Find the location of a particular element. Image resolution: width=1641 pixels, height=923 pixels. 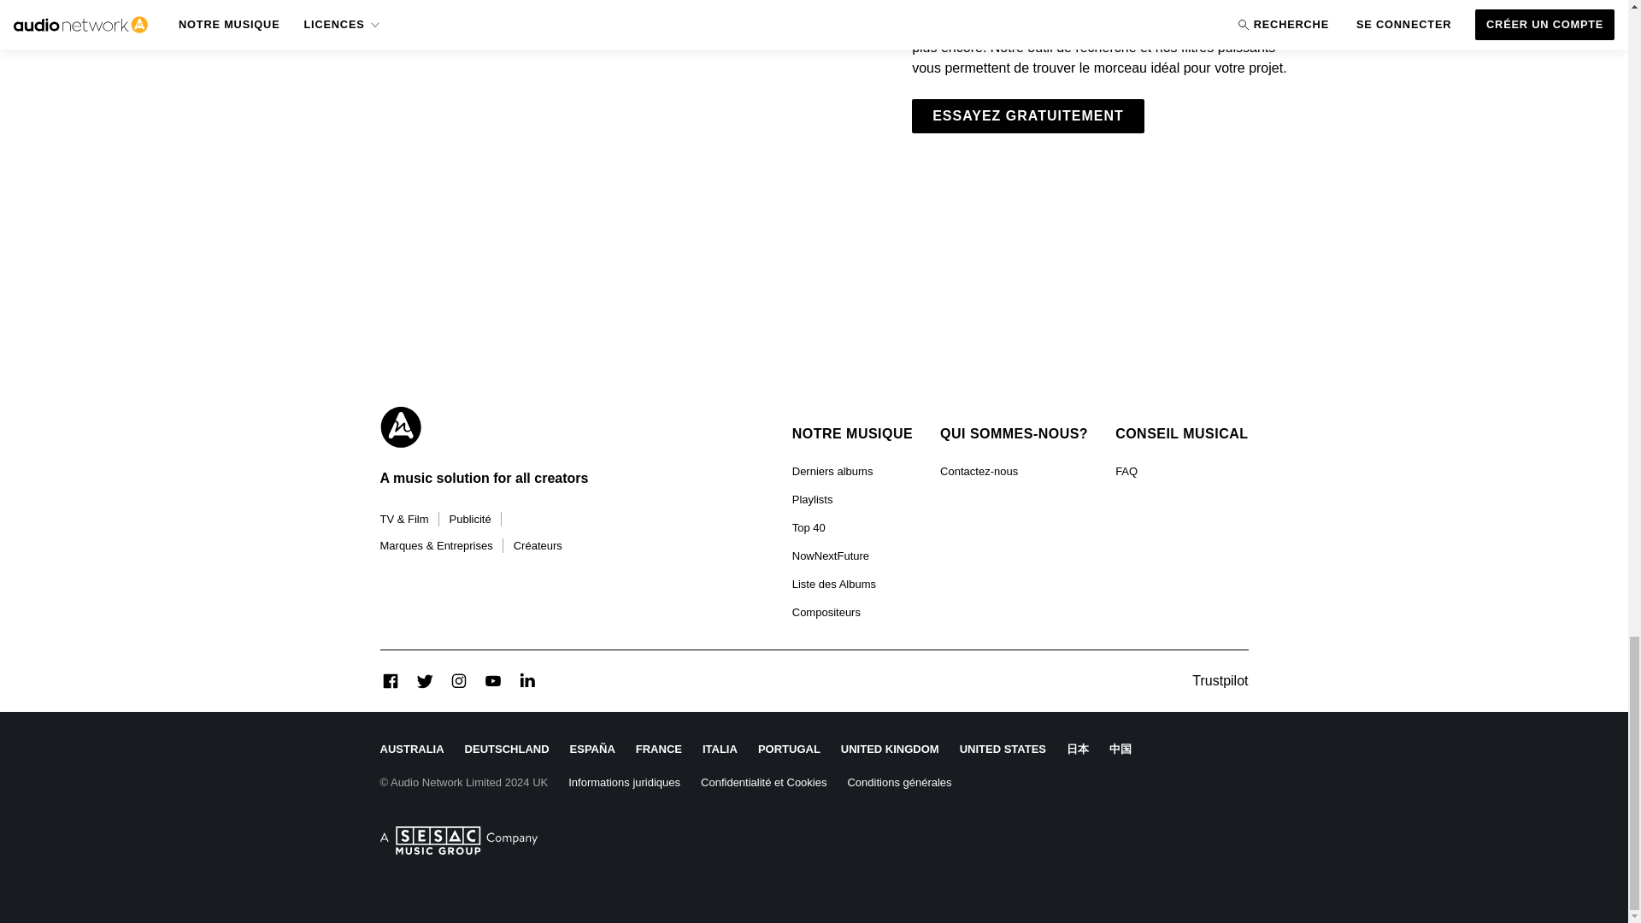

Facebook is located at coordinates (390, 680).